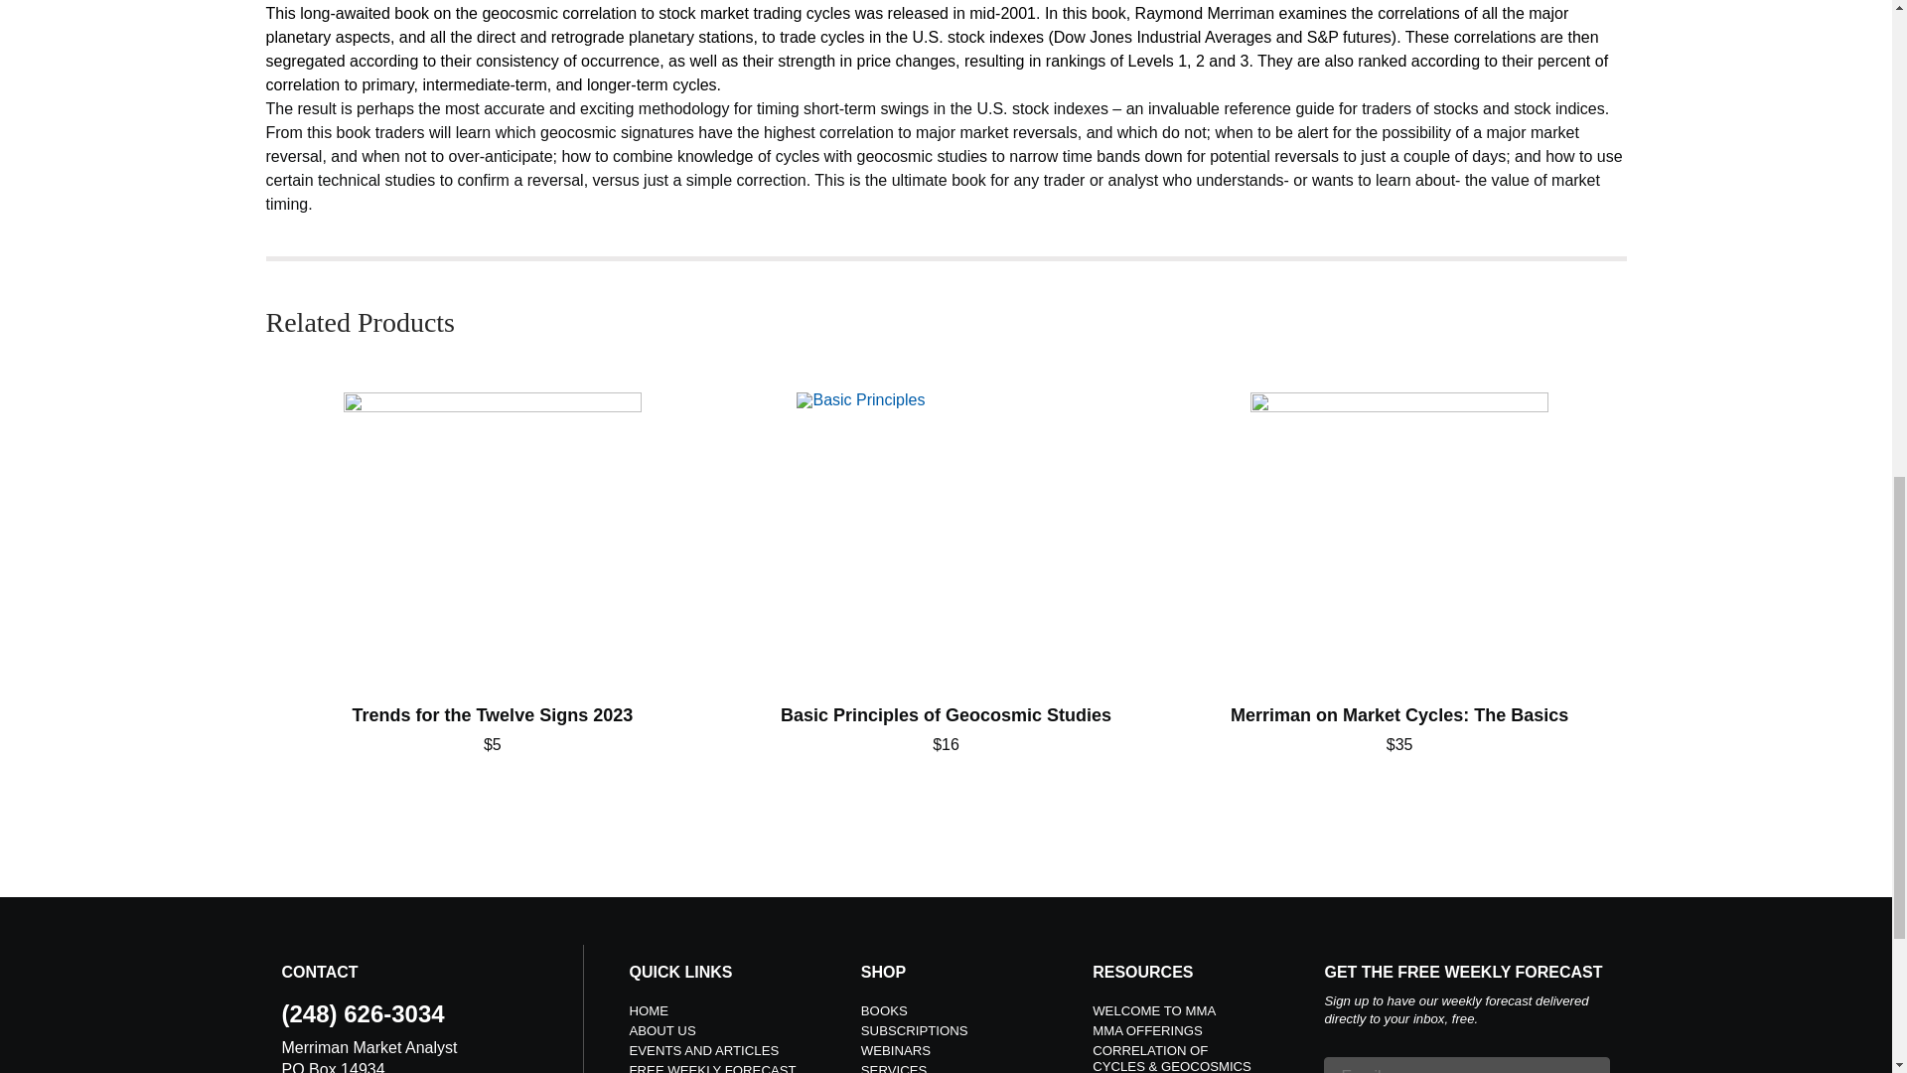  What do you see at coordinates (661, 1031) in the screenshot?
I see `ABOUT US` at bounding box center [661, 1031].